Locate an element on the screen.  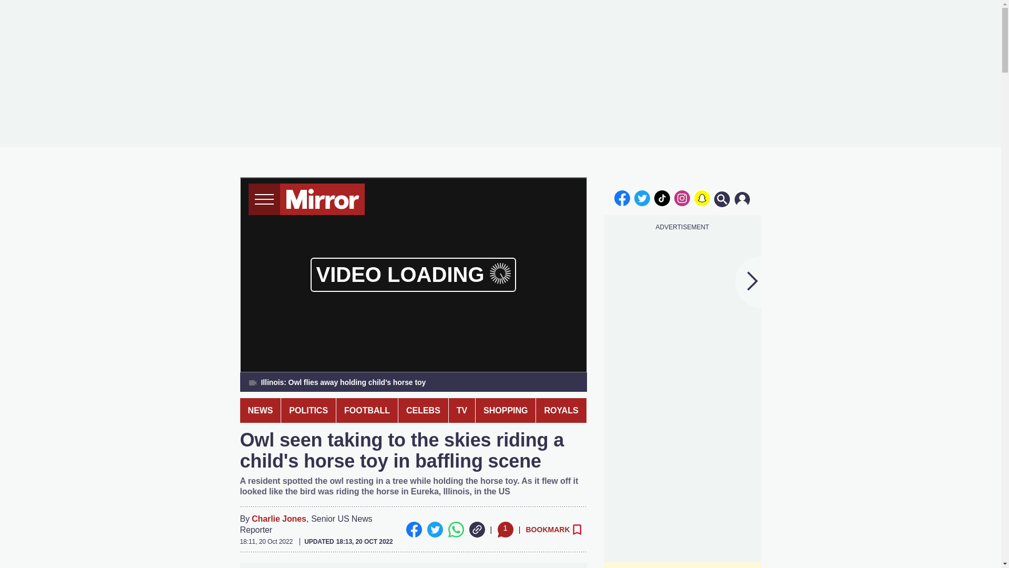
facebook is located at coordinates (622, 198).